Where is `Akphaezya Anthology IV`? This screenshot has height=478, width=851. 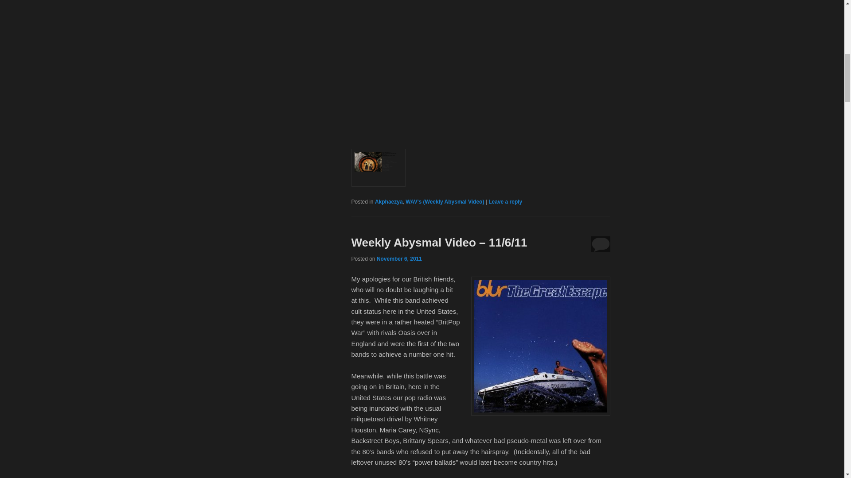 Akphaezya Anthology IV is located at coordinates (378, 168).